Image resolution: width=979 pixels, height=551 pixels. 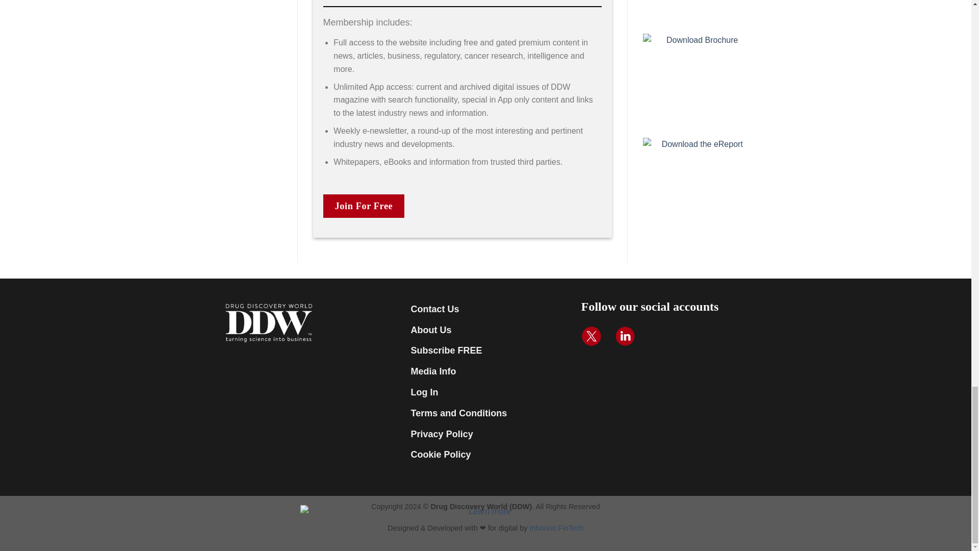 I want to click on Download the eReport, so click(x=699, y=10).